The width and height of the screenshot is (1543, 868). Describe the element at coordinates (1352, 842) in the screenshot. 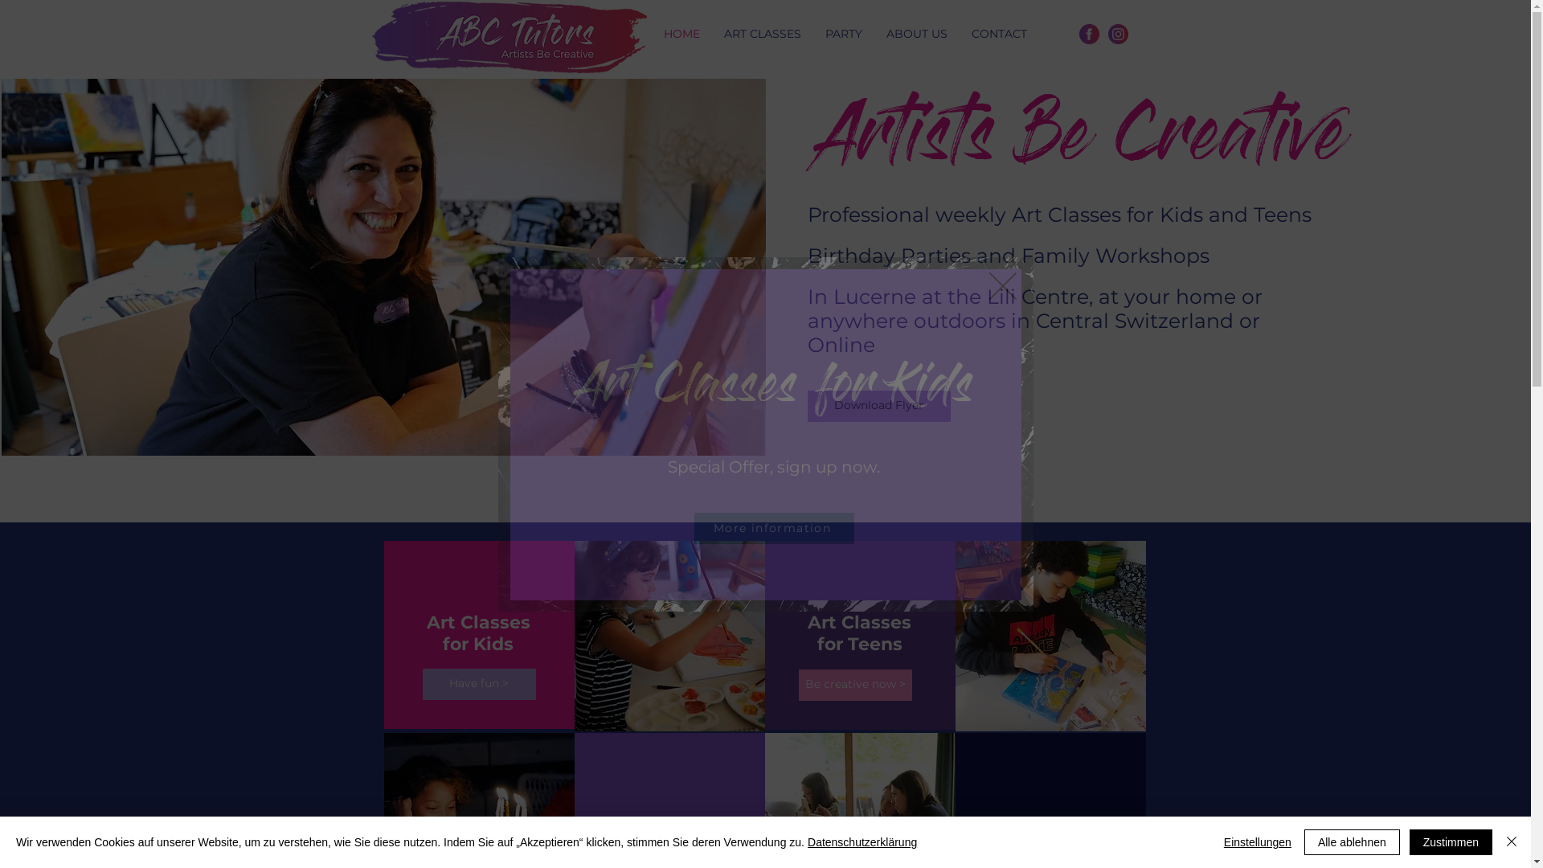

I see `Alle ablehnen` at that location.